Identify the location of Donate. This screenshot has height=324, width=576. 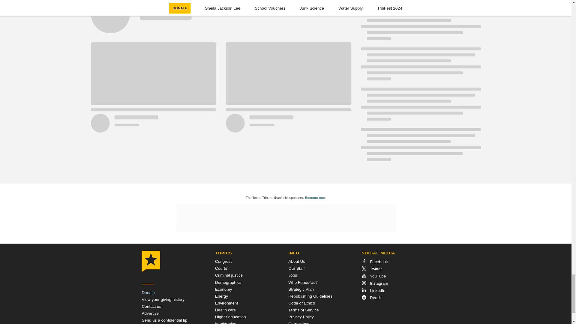
(148, 292).